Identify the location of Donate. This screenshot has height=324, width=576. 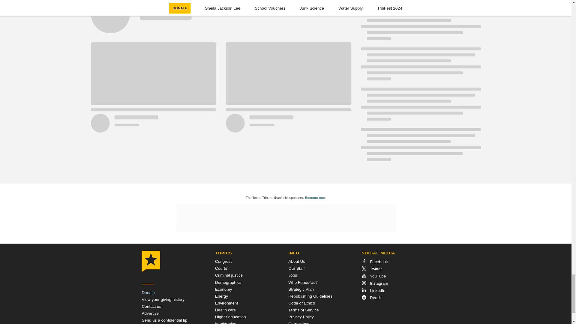
(148, 292).